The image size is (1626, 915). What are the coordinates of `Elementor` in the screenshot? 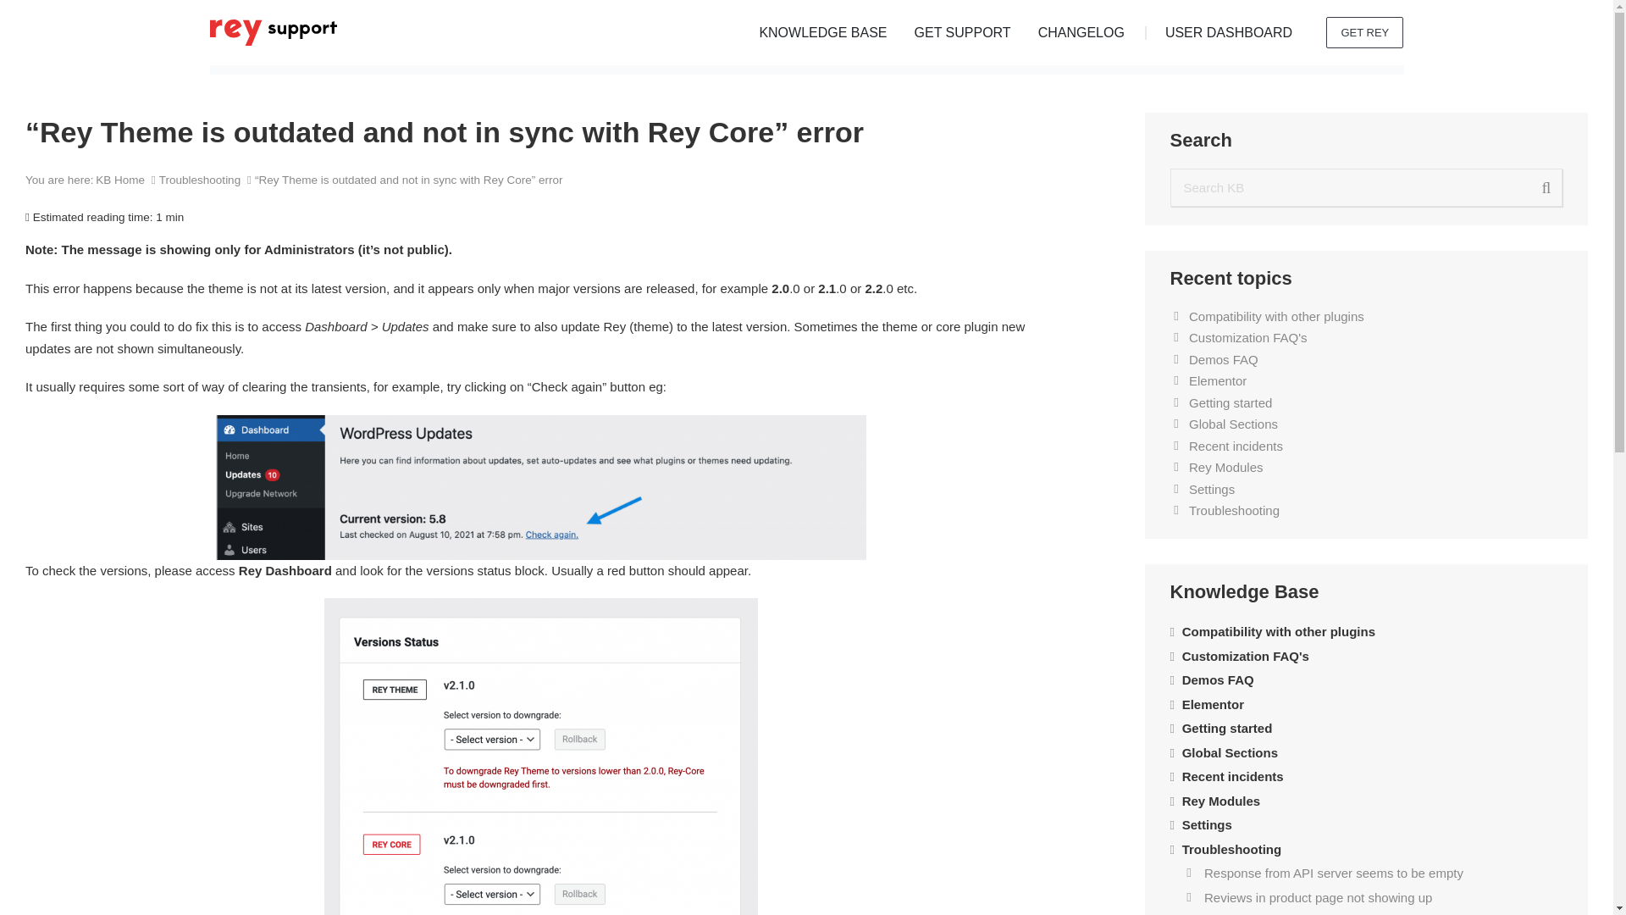 It's located at (1218, 381).